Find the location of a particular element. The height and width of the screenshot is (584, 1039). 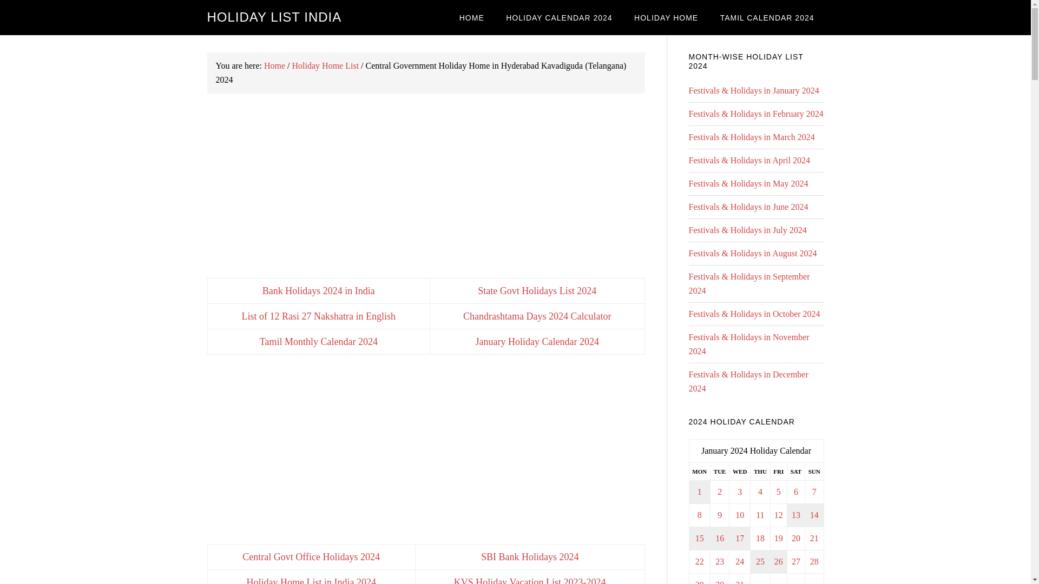

Holiday Home List is located at coordinates (326, 65).